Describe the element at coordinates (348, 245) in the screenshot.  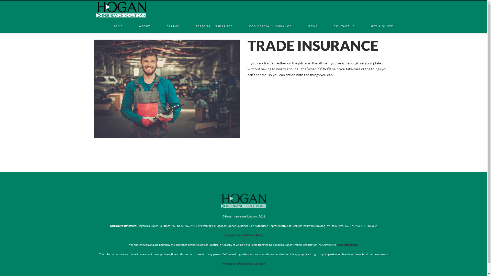
I see `www.niba.com.au` at that location.